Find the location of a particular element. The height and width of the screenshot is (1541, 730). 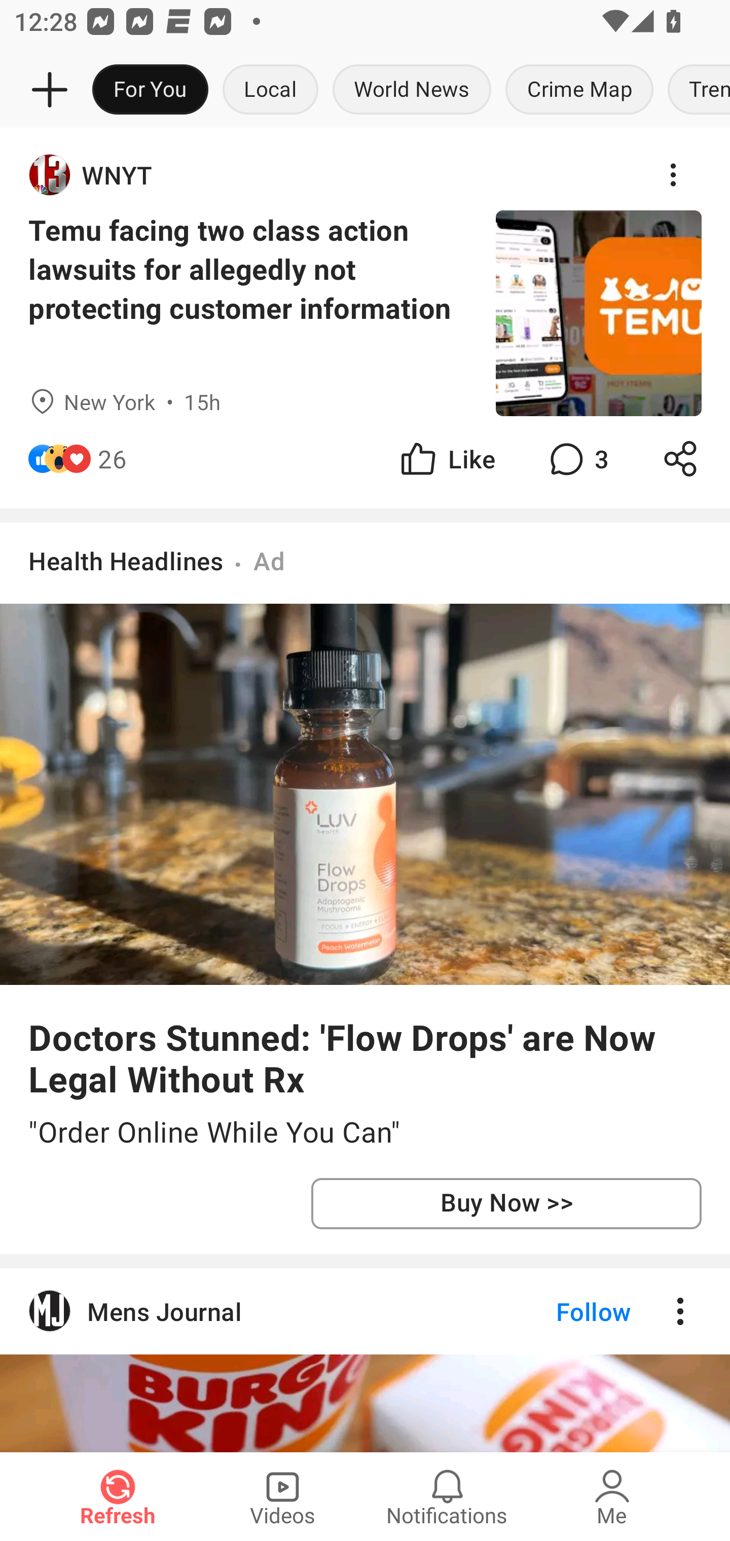

Buy Now >> is located at coordinates (506, 1203).